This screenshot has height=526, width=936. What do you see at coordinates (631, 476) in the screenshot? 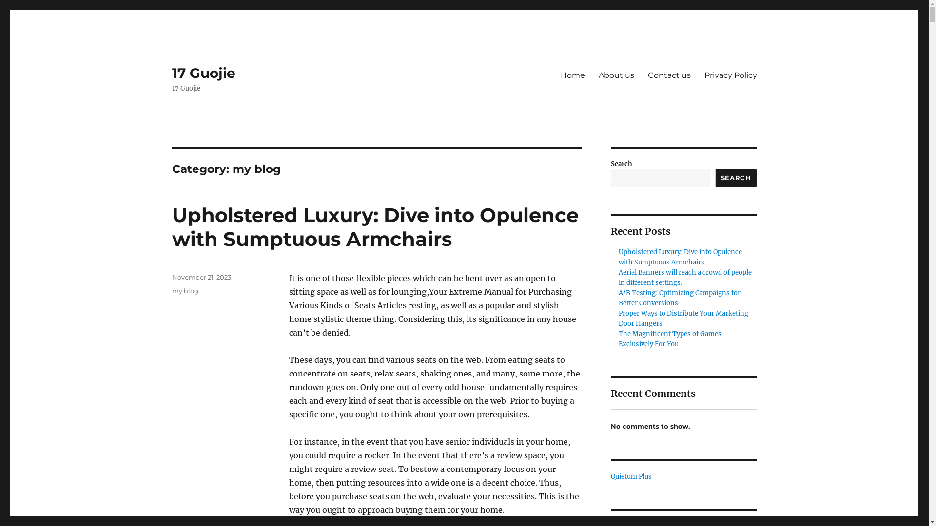
I see `Quietum Plus` at bounding box center [631, 476].